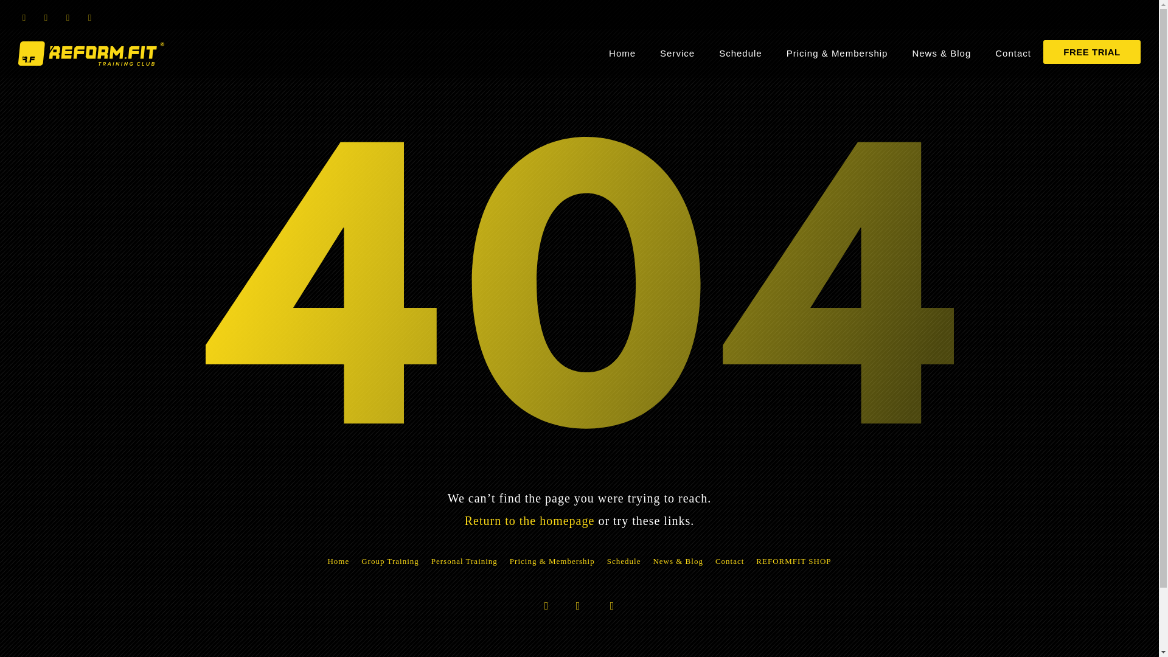 The height and width of the screenshot is (657, 1168). I want to click on Service, so click(677, 53).